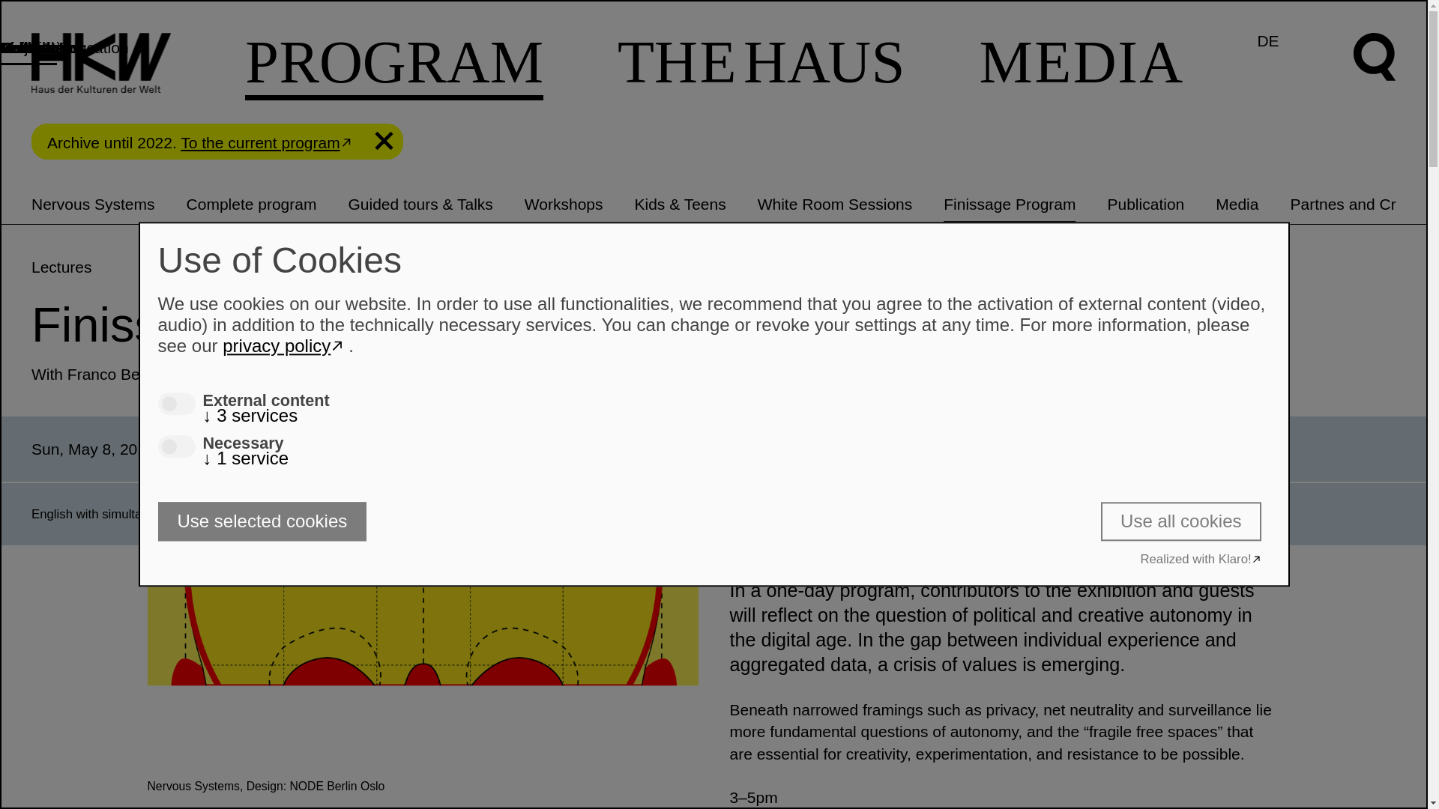  What do you see at coordinates (42, 47) in the screenshot?
I see `Publications` at bounding box center [42, 47].